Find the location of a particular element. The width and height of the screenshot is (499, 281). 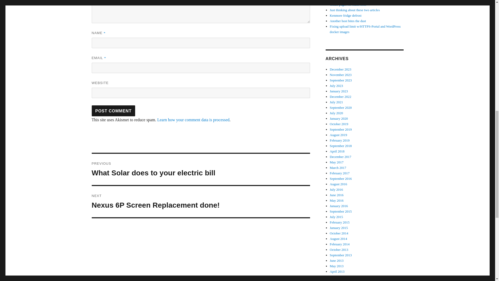

February 2019 is located at coordinates (340, 140).